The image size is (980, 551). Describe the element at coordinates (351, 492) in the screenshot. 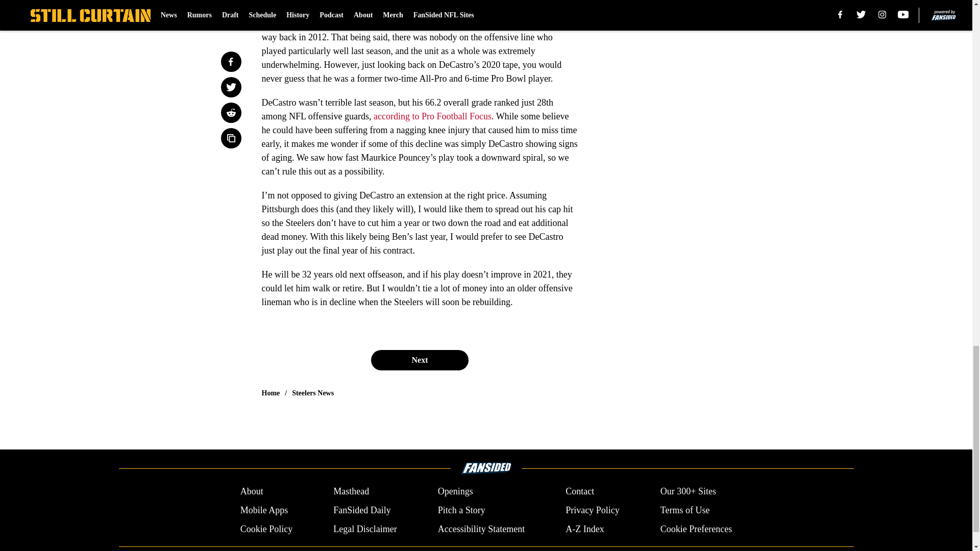

I see `Masthead` at that location.